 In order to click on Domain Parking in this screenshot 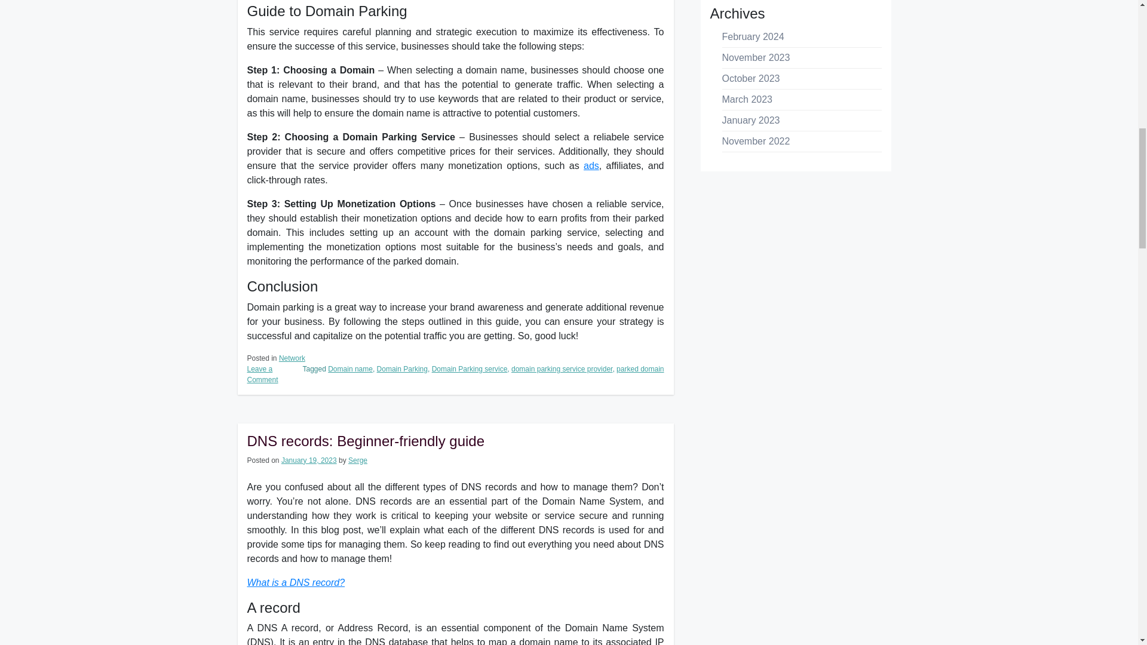, I will do `click(403, 369)`.